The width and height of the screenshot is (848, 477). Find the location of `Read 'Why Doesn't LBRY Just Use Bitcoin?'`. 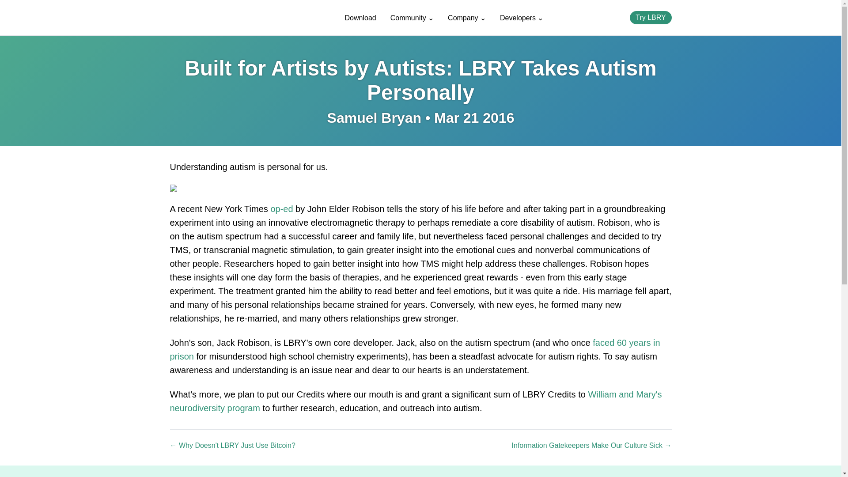

Read 'Why Doesn't LBRY Just Use Bitcoin?' is located at coordinates (232, 445).